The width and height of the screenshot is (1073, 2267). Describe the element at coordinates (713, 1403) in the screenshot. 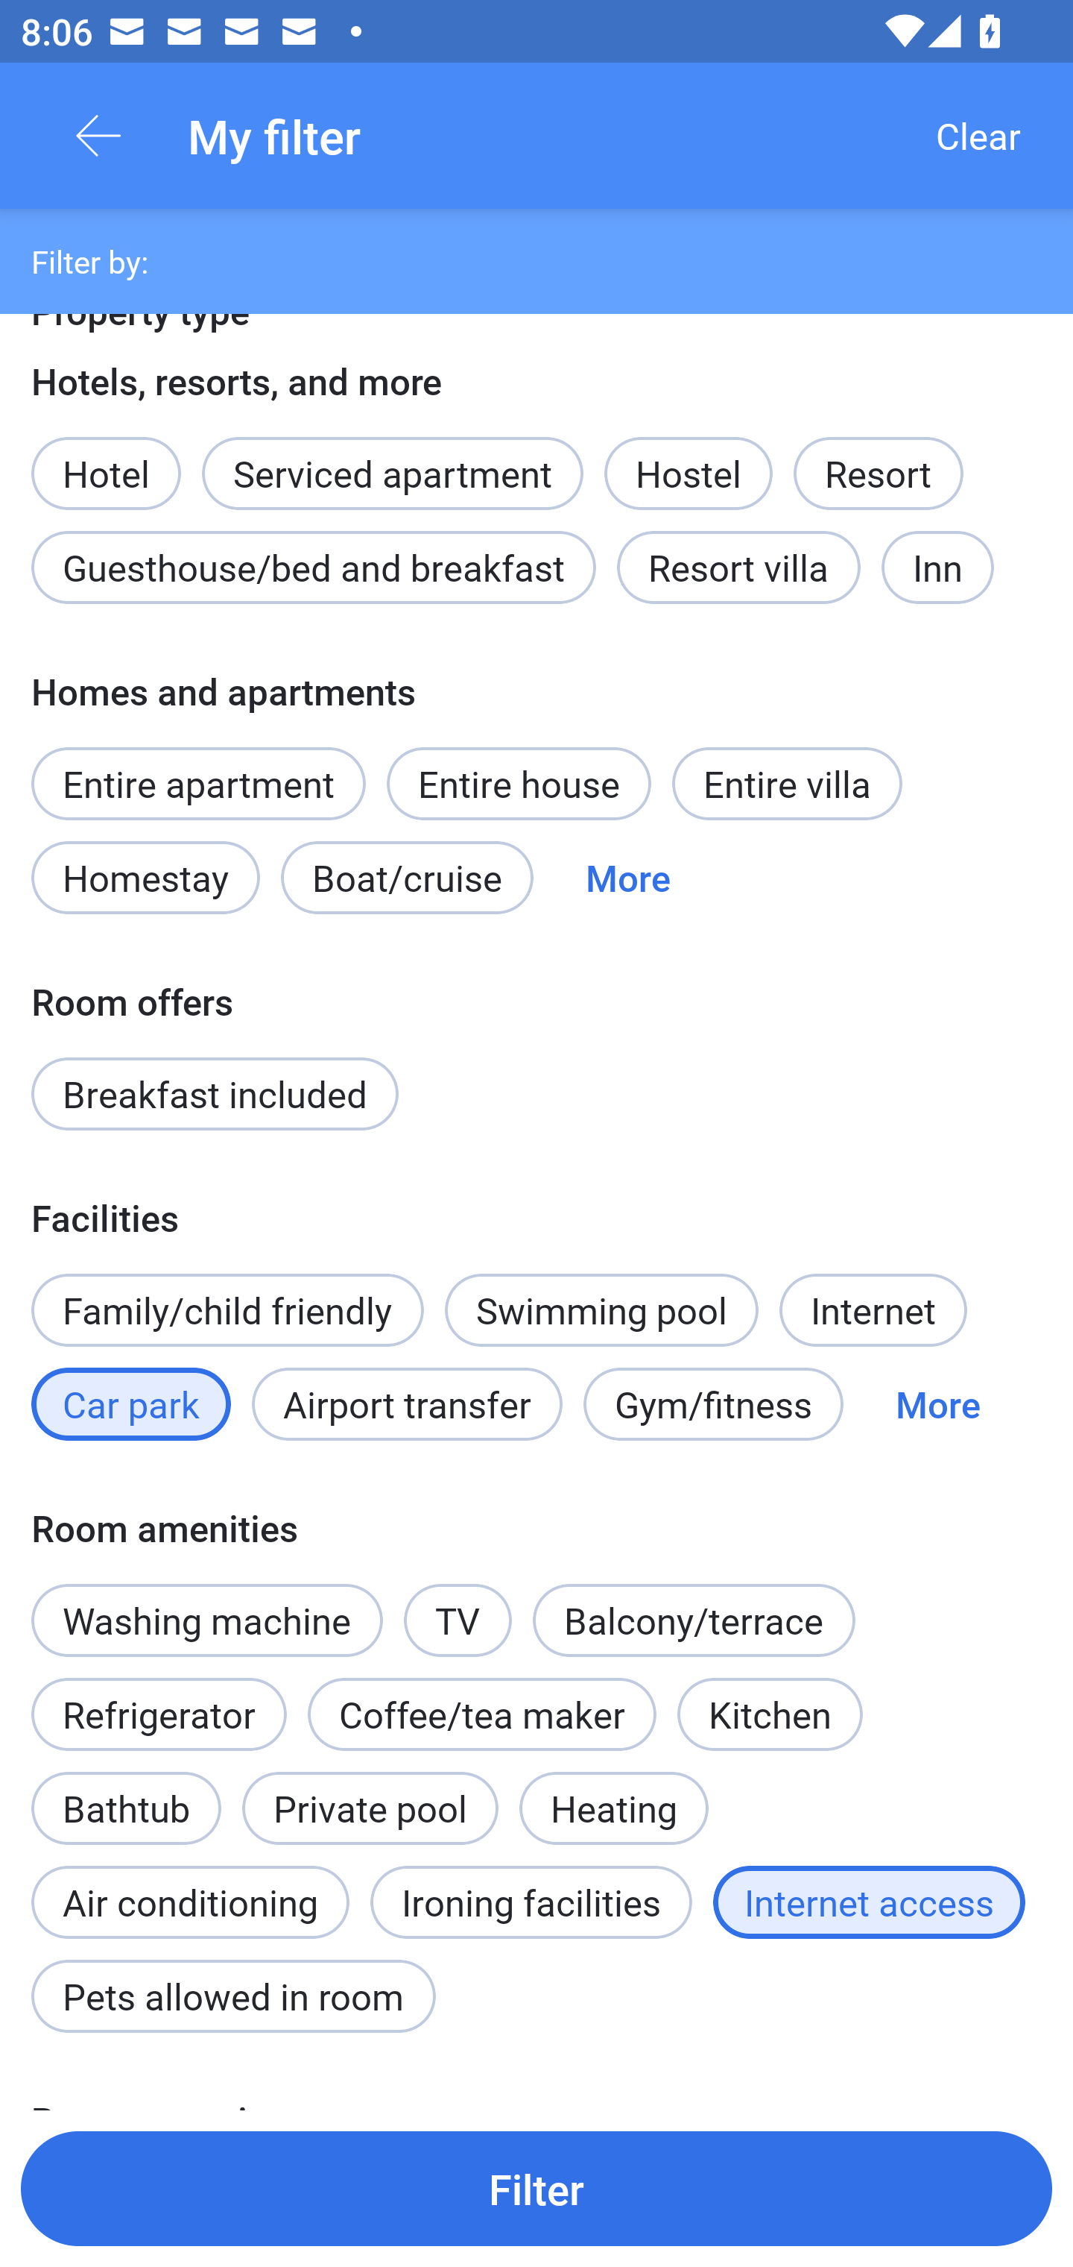

I see `Gym/fitness` at that location.